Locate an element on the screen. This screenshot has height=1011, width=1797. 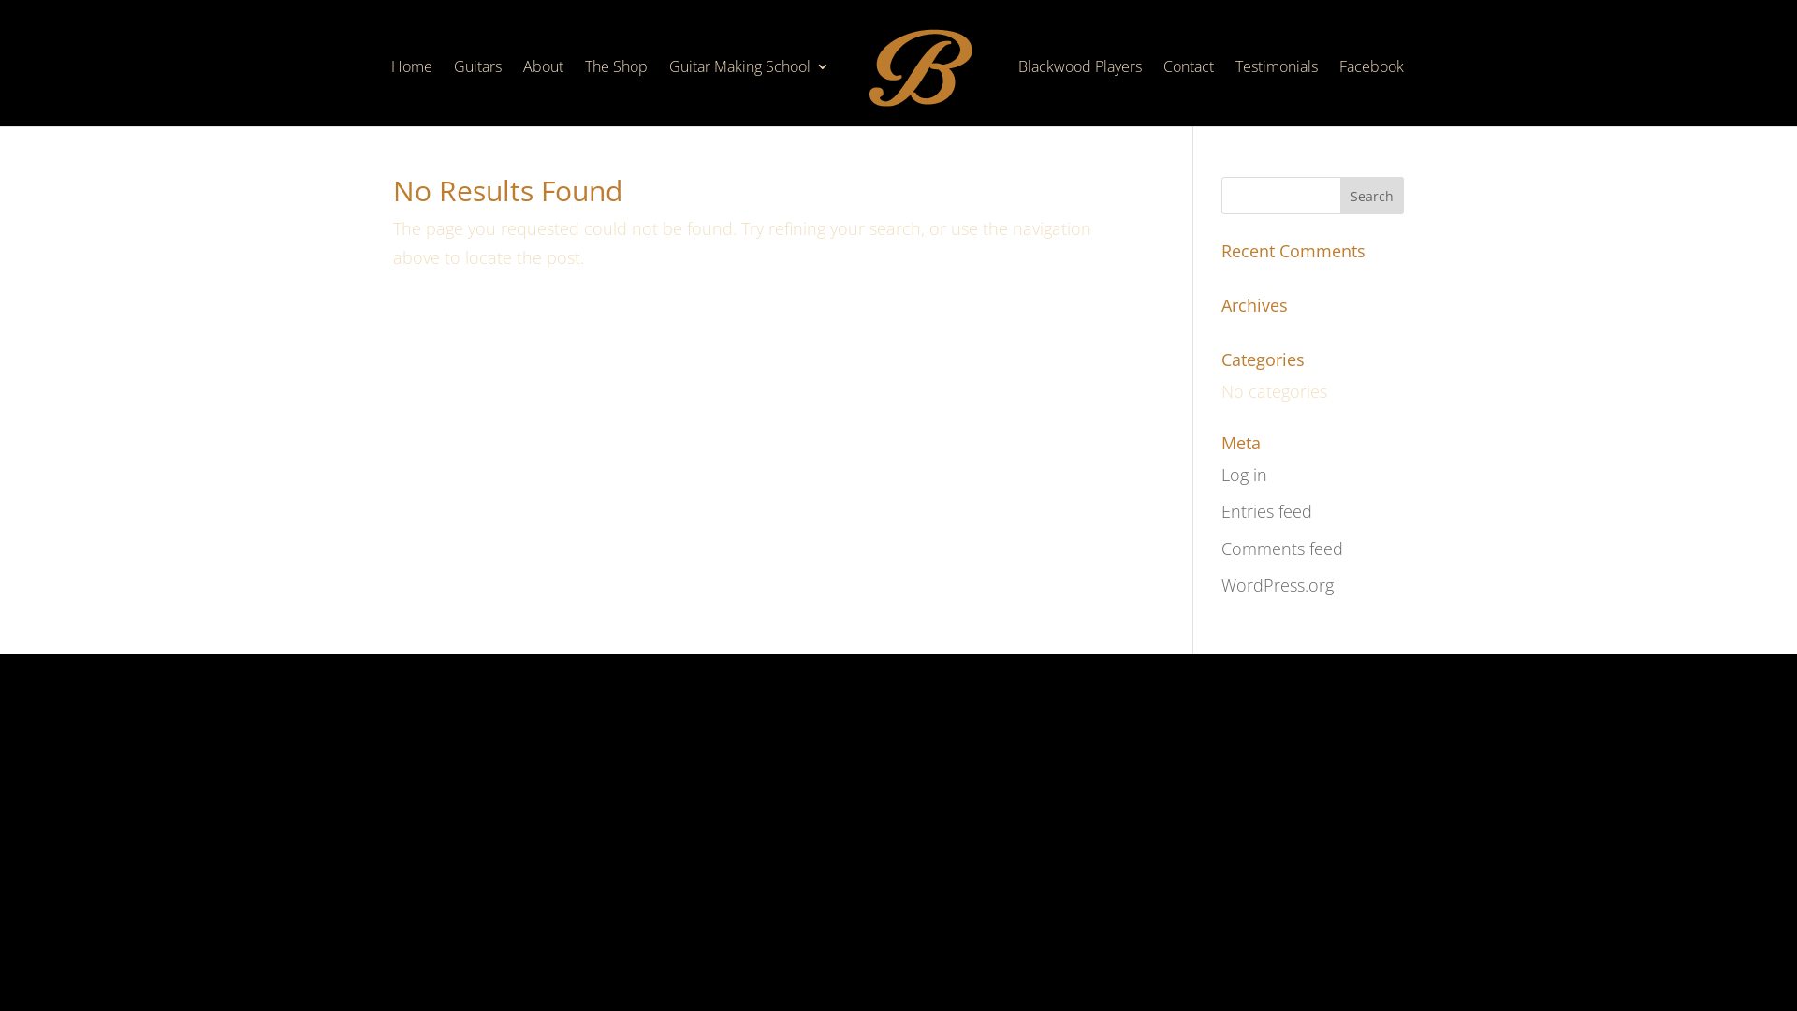
About is located at coordinates (543, 94).